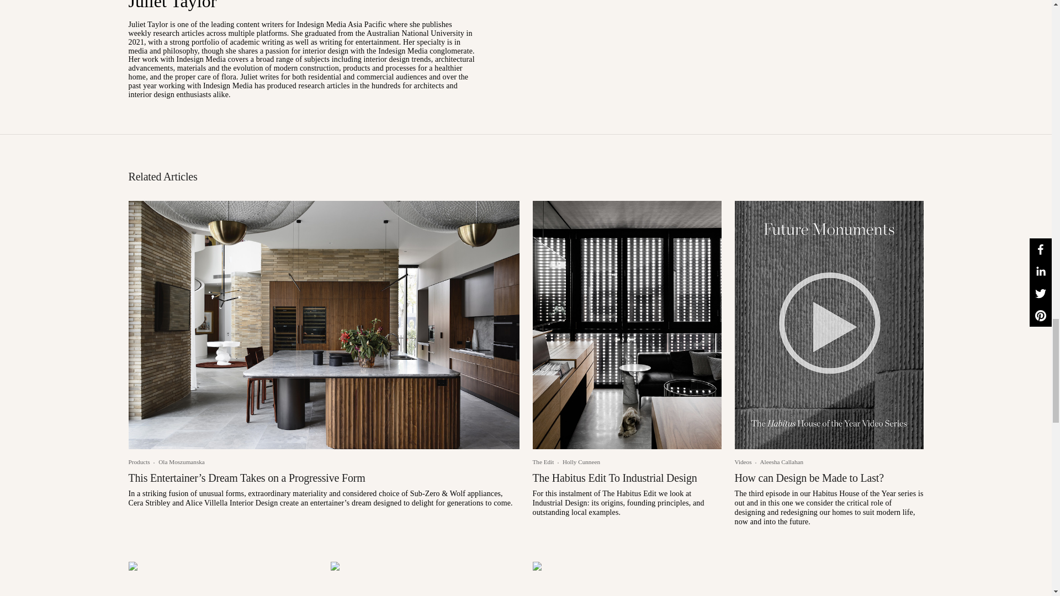 The image size is (1060, 596). What do you see at coordinates (424, 579) in the screenshot?
I see `A symbol of luxury and unparalleled Italian craftsmanship` at bounding box center [424, 579].